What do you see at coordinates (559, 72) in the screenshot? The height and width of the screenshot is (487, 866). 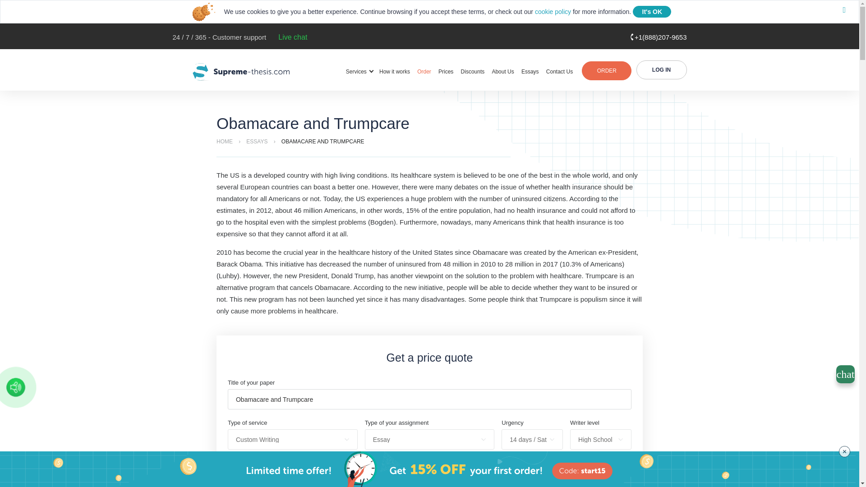 I see `Contact Us` at bounding box center [559, 72].